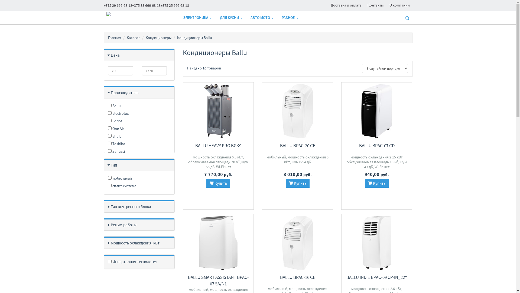 This screenshot has height=293, width=520. Describe the element at coordinates (377, 146) in the screenshot. I see `BALLU BPAC-07 CD` at that location.